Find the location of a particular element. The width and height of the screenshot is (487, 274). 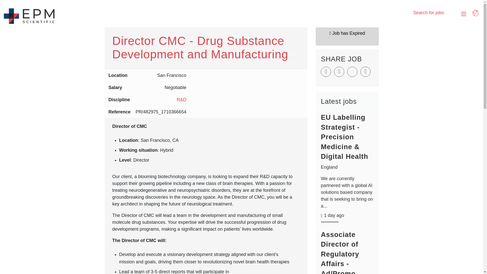

Twitter is located at coordinates (432, 239).